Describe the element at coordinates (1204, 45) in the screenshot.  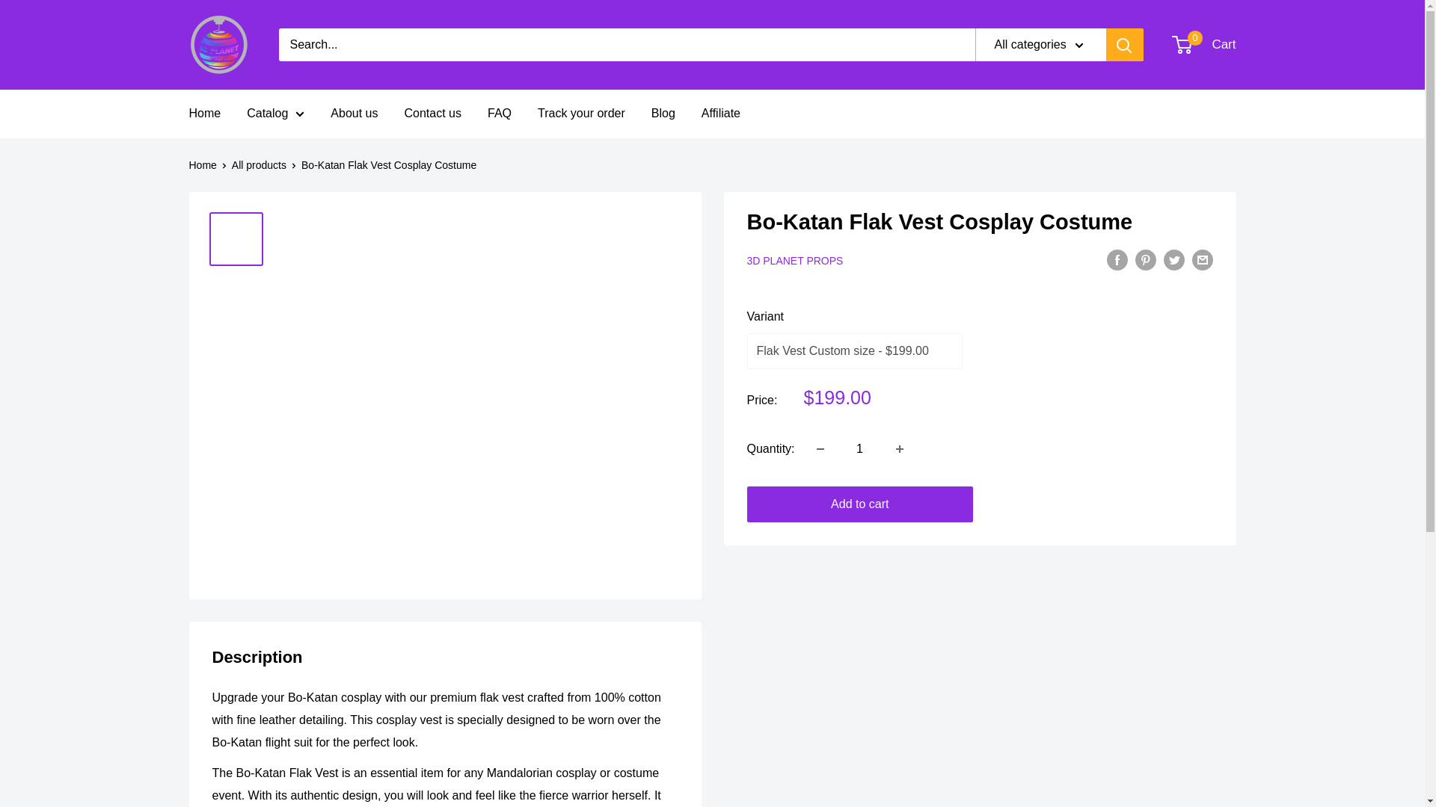
I see `Home` at that location.